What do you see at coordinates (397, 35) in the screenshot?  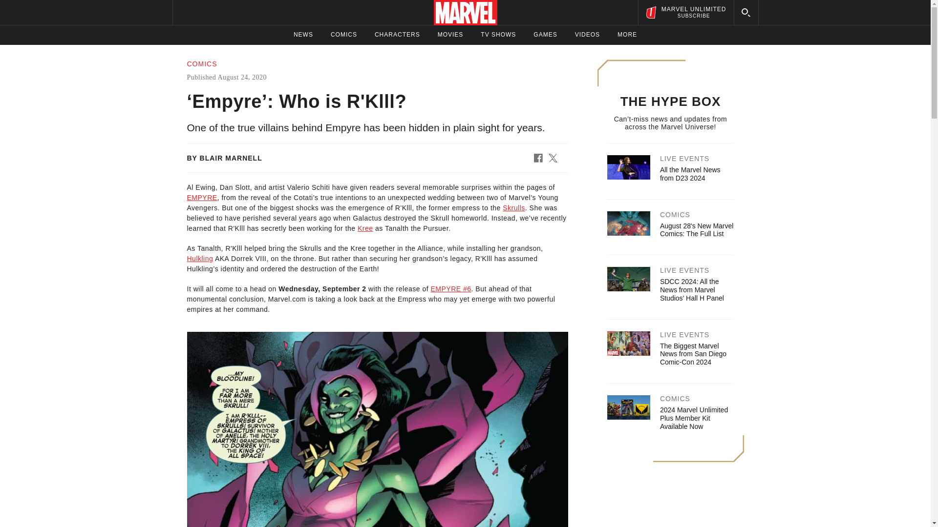 I see `MOVIES` at bounding box center [397, 35].